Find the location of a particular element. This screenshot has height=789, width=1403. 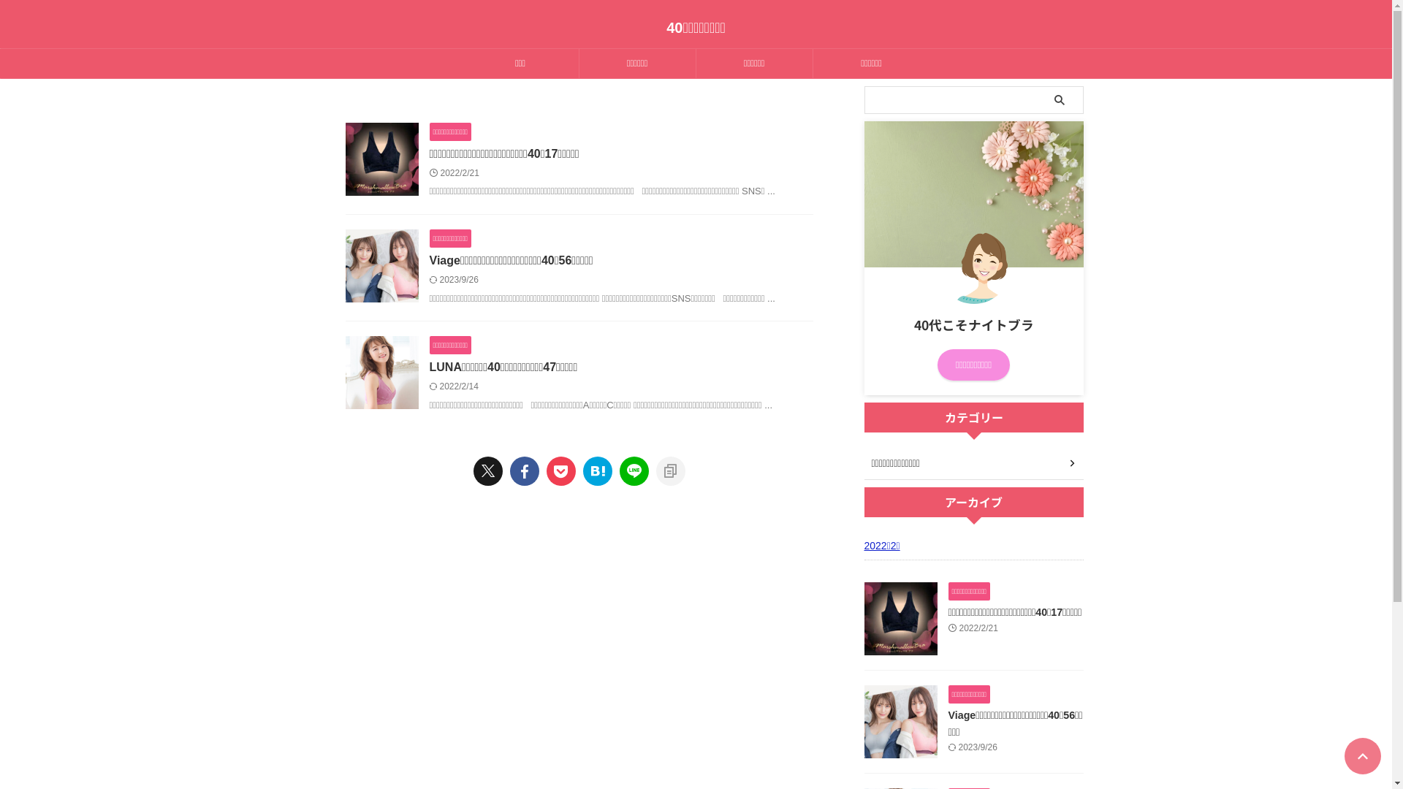

facebook is located at coordinates (525, 471).